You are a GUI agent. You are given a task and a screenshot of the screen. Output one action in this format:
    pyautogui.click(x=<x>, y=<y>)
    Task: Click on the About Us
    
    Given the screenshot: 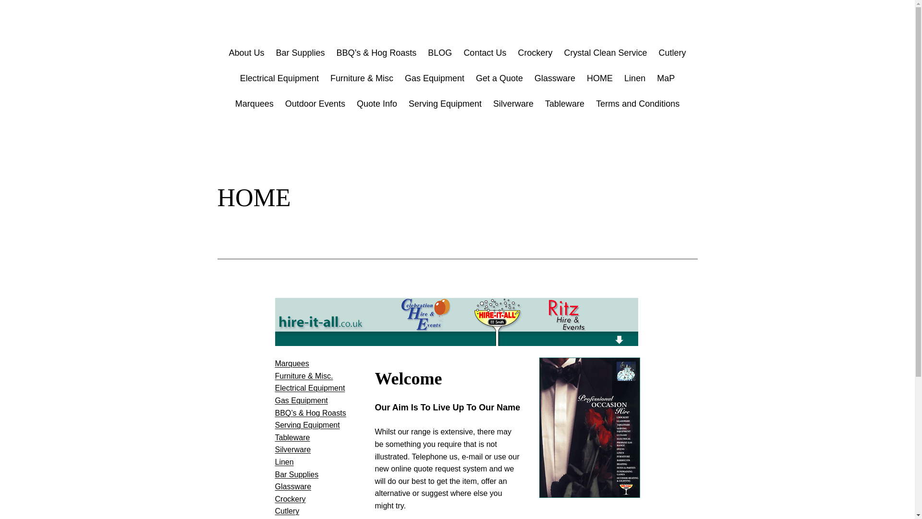 What is the action you would take?
    pyautogui.click(x=246, y=53)
    